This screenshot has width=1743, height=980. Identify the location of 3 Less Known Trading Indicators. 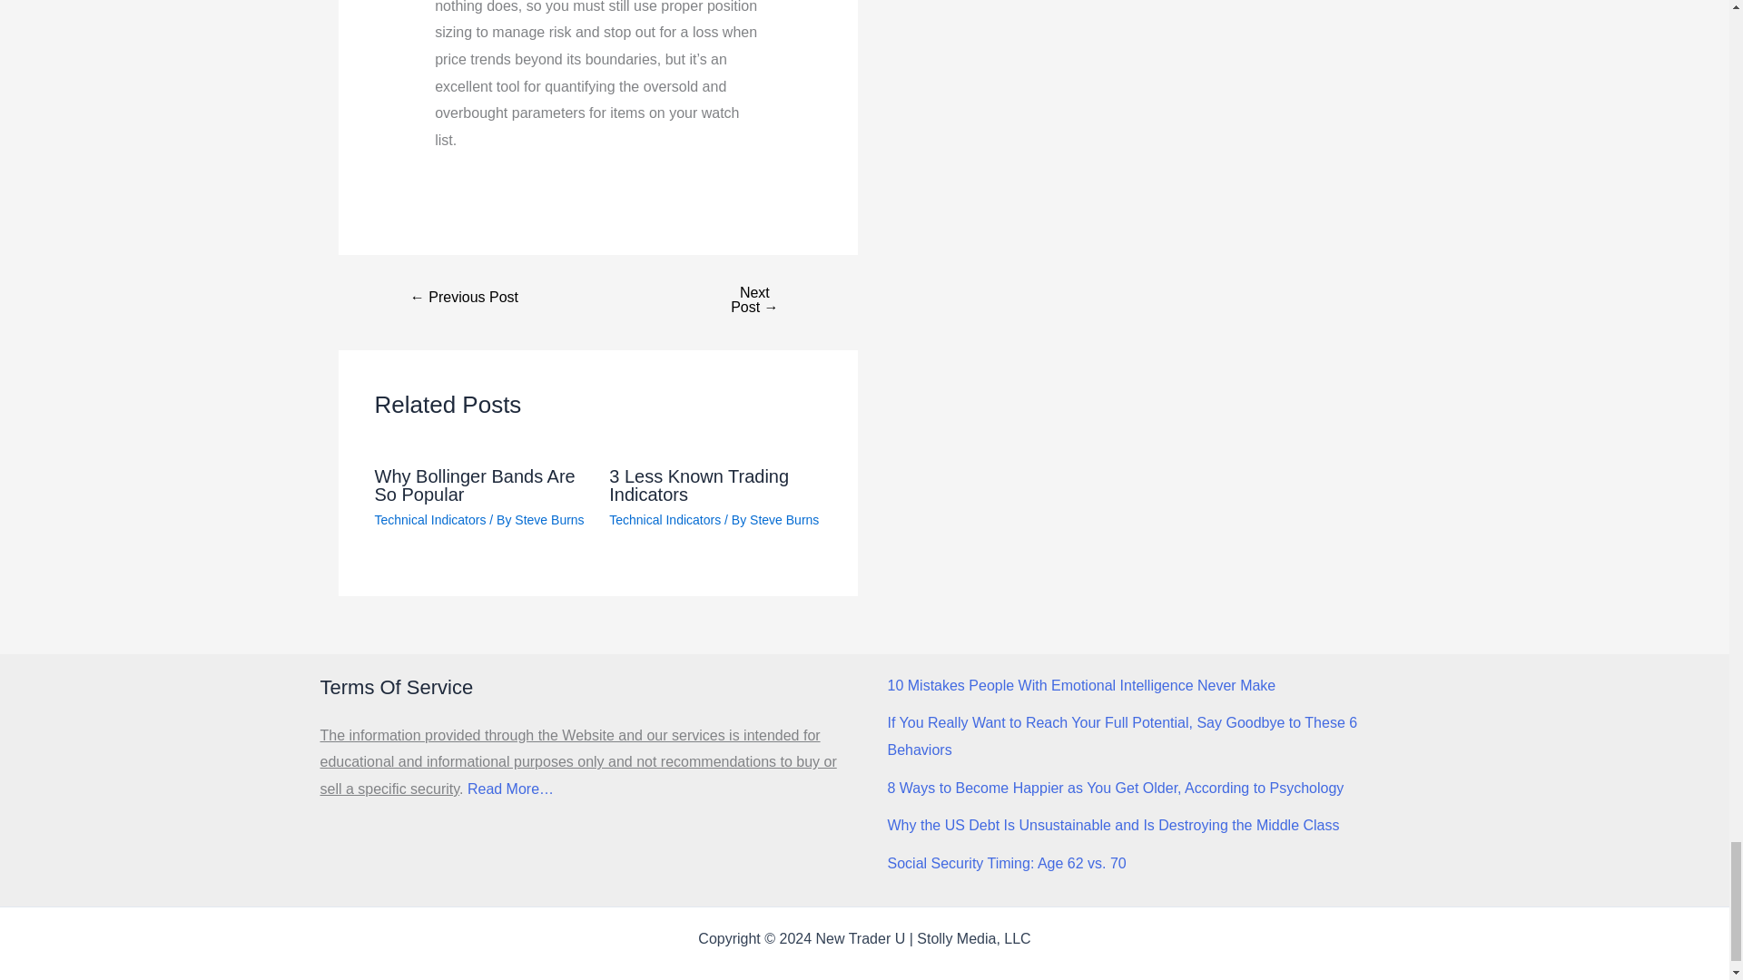
(699, 485).